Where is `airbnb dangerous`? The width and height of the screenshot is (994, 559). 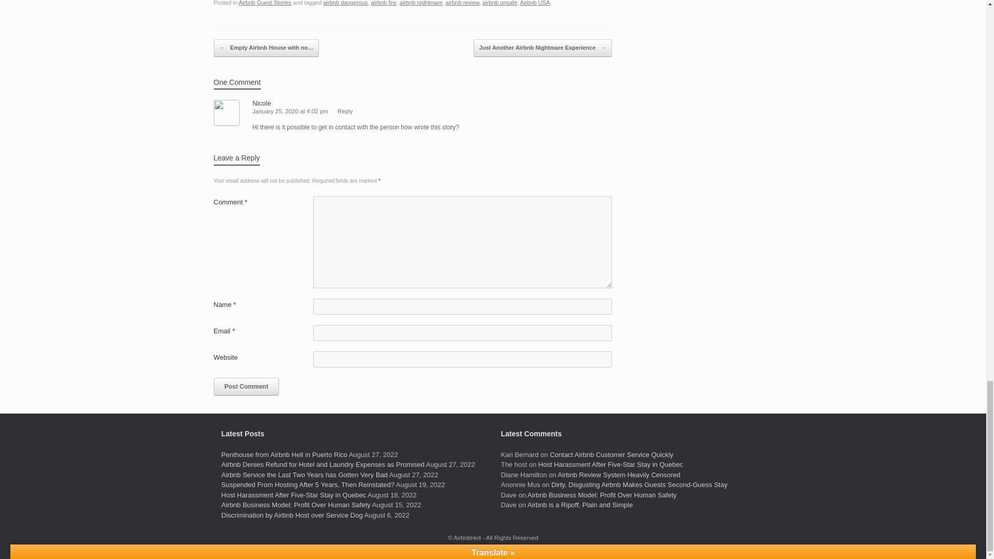
airbnb dangerous is located at coordinates (345, 3).